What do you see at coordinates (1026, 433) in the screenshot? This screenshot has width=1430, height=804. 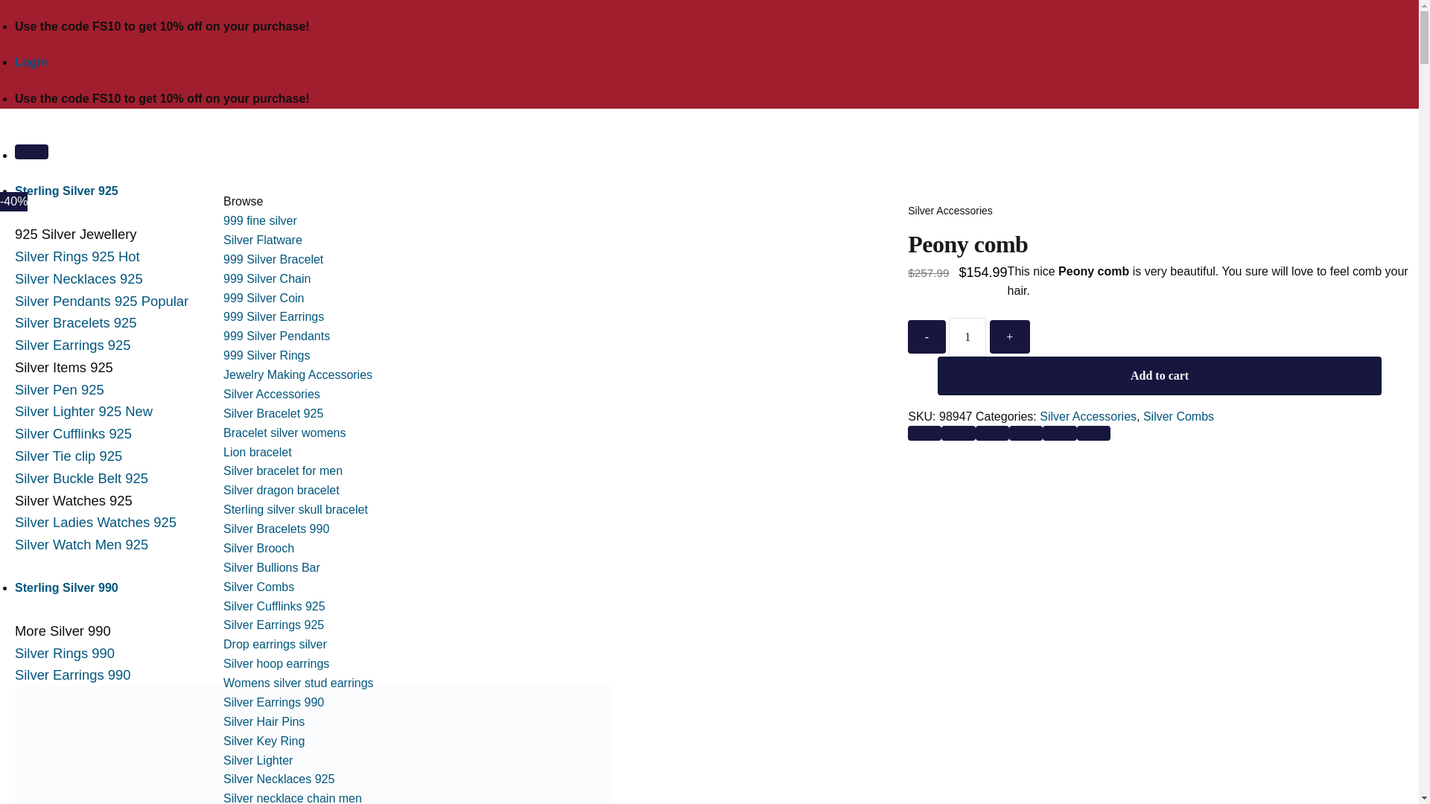 I see `Email to a Friend` at bounding box center [1026, 433].